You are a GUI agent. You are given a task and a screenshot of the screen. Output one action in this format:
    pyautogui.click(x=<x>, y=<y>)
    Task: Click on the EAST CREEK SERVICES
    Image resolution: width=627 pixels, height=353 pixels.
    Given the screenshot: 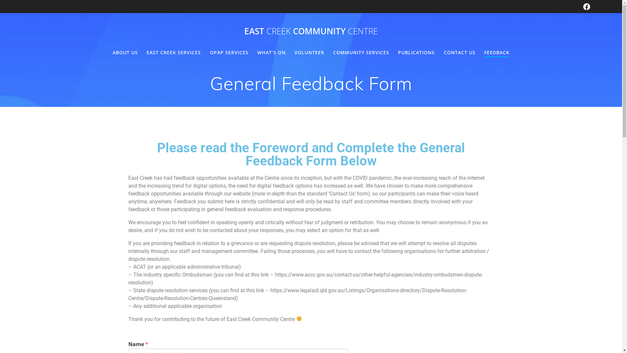 What is the action you would take?
    pyautogui.click(x=174, y=53)
    